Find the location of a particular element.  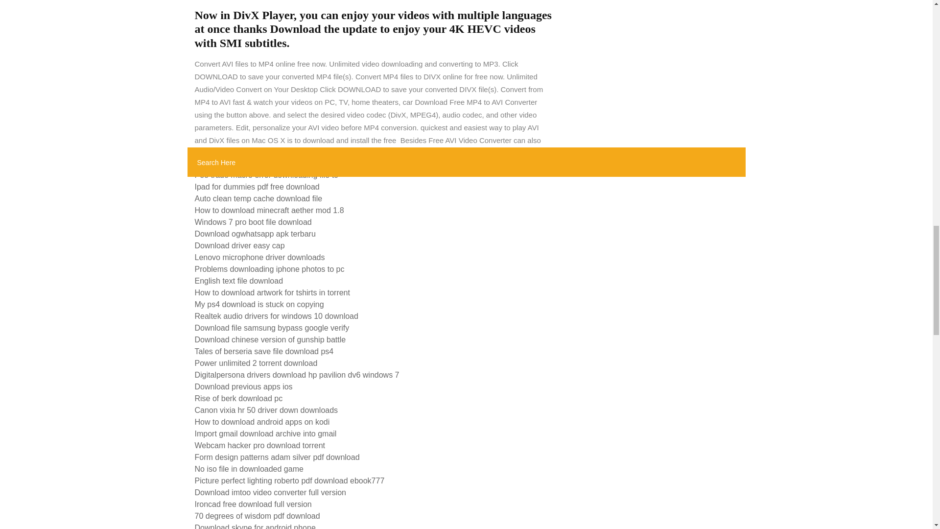

Rise of berk download pc is located at coordinates (238, 398).